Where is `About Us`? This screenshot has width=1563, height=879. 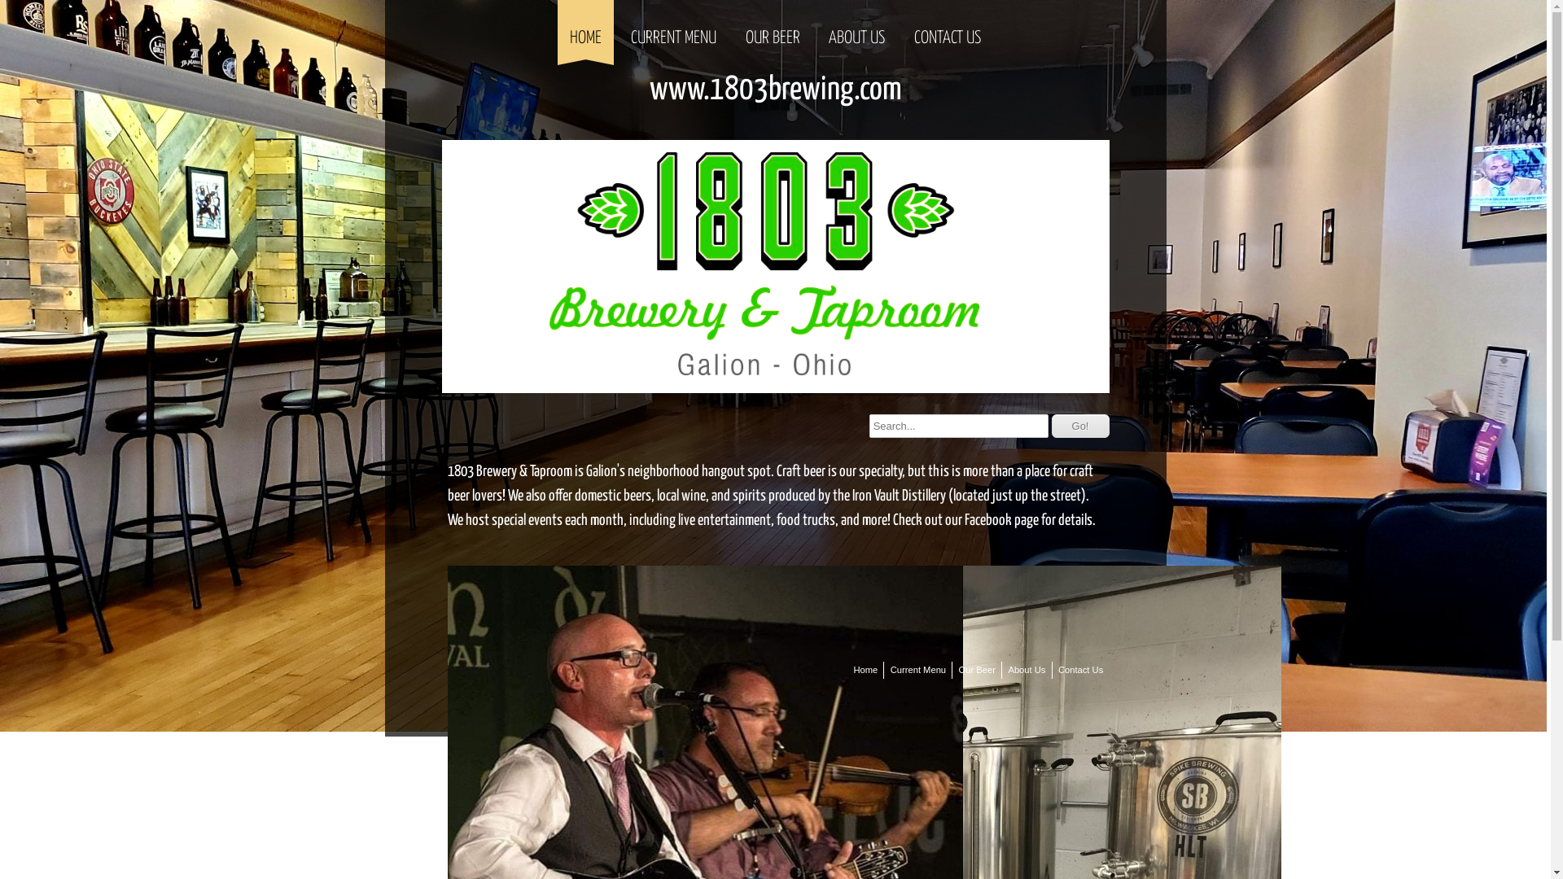 About Us is located at coordinates (1027, 671).